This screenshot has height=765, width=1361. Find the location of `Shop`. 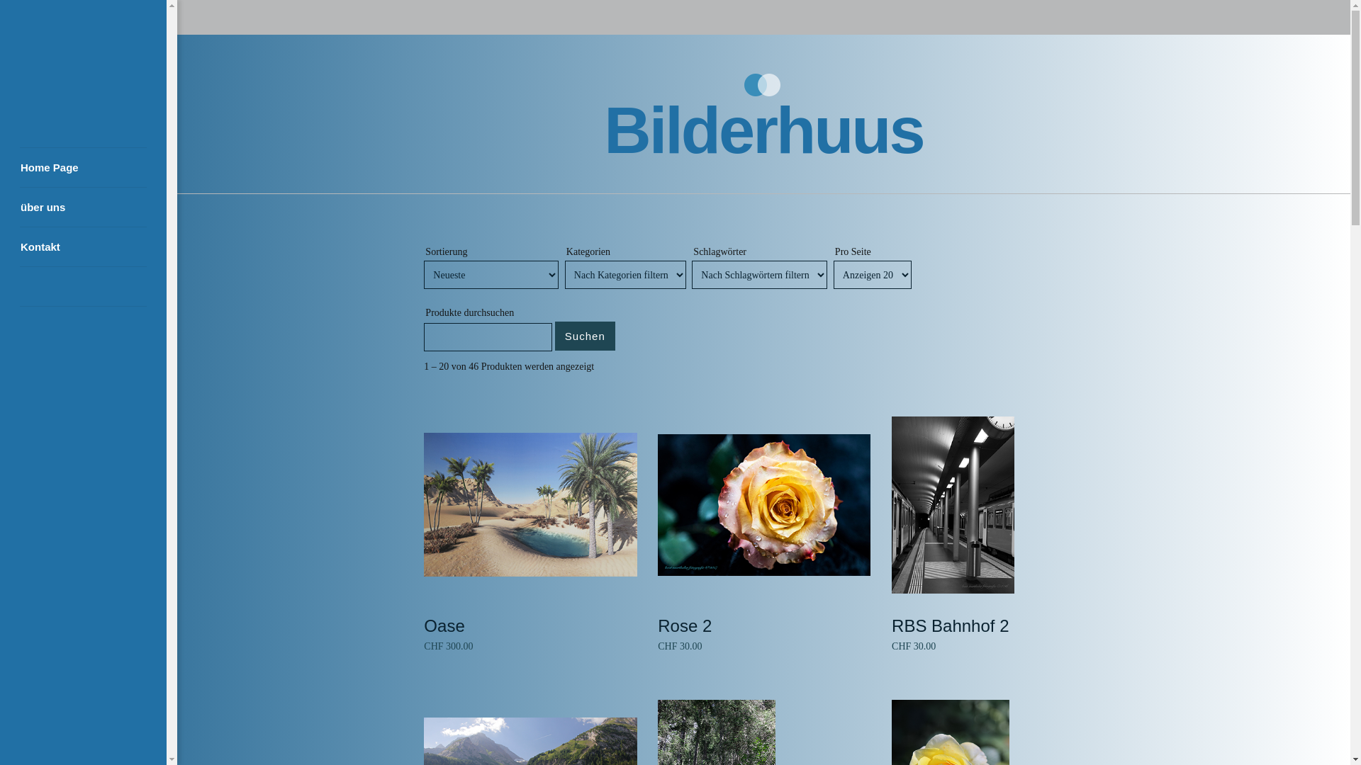

Shop is located at coordinates (84, 286).